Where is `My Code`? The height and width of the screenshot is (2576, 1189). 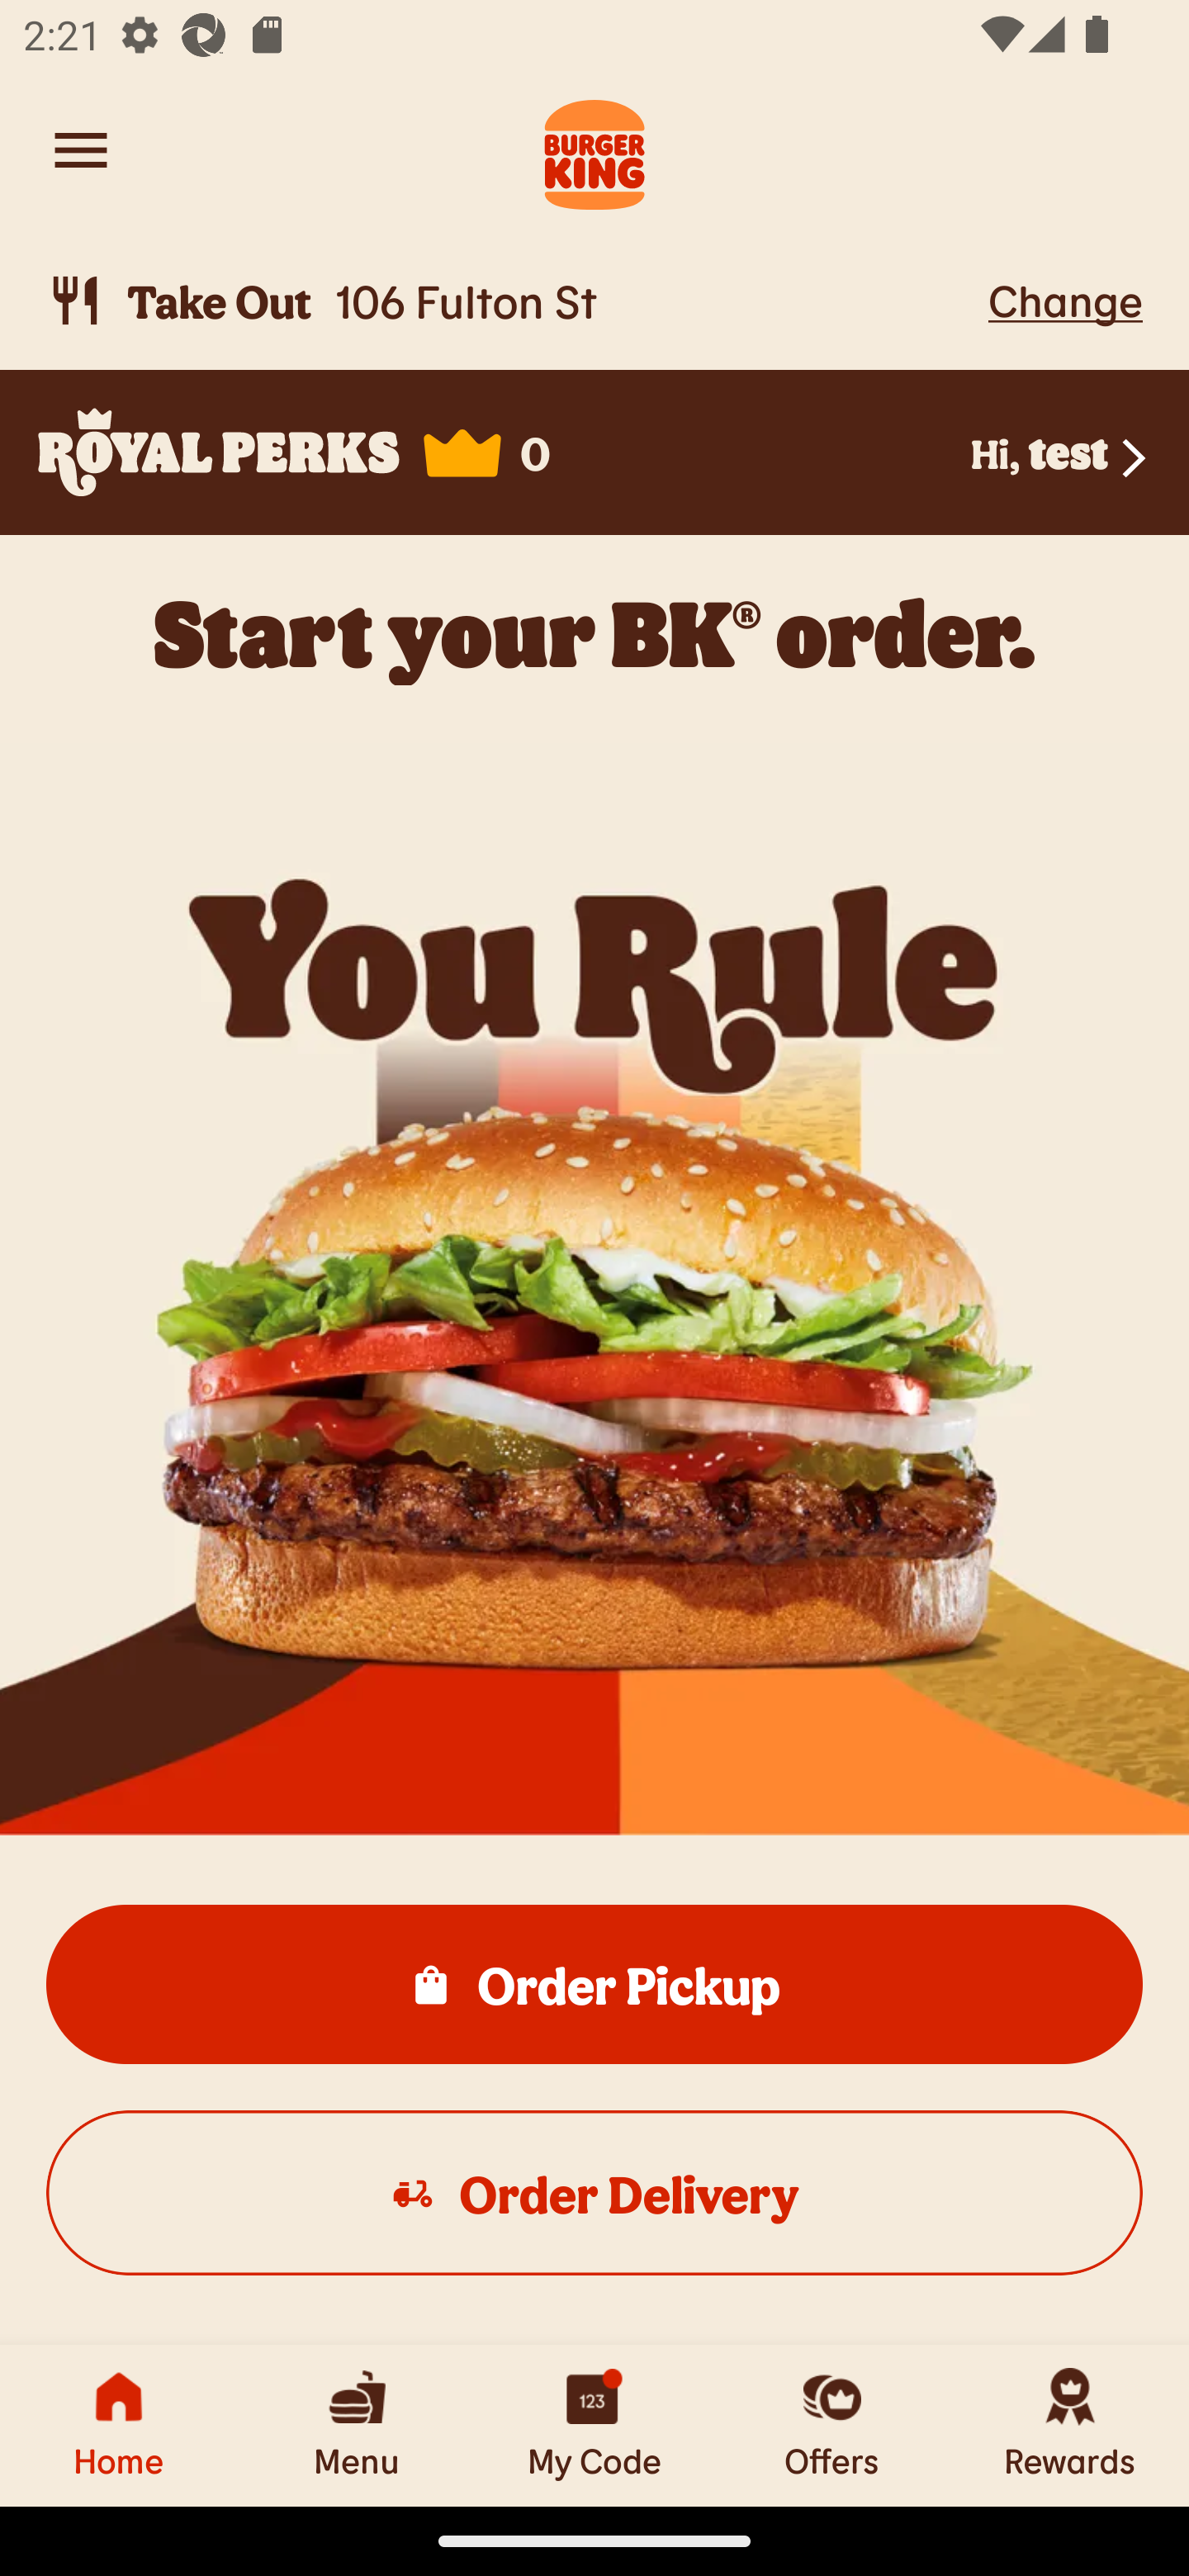 My Code is located at coordinates (594, 2425).